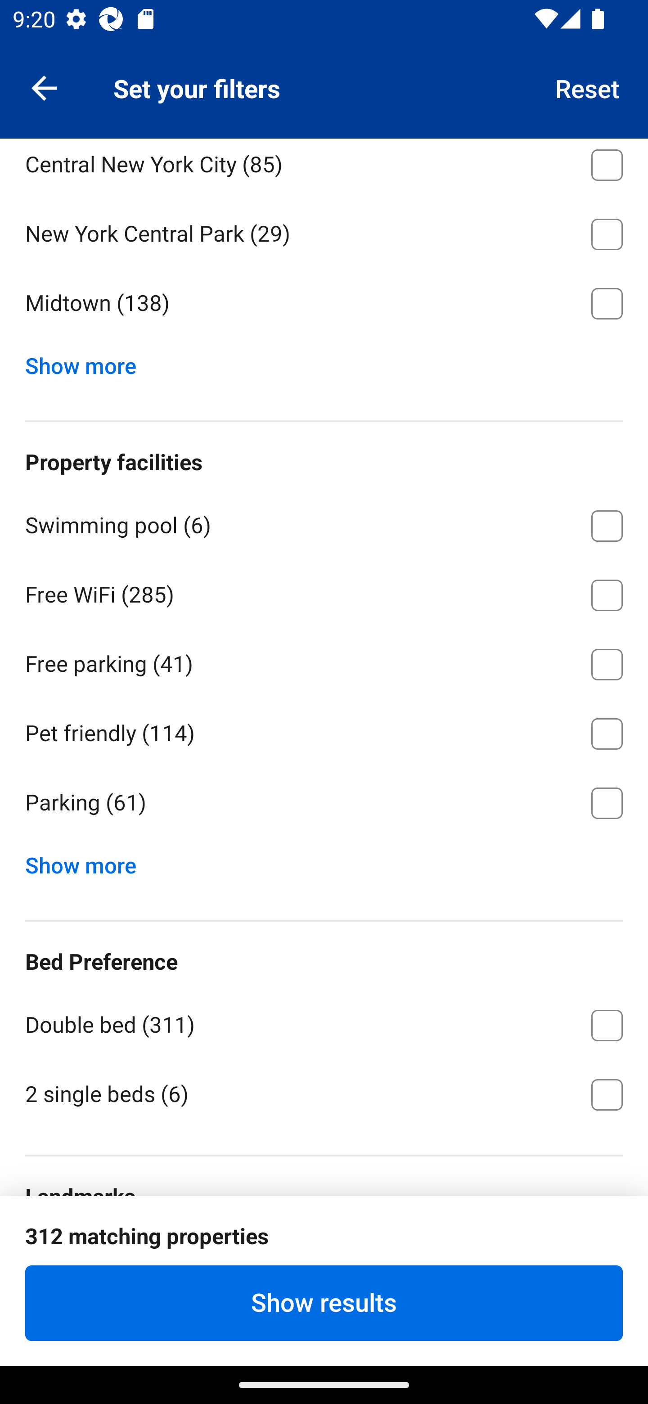 This screenshot has height=1404, width=648. What do you see at coordinates (44, 87) in the screenshot?
I see `Navigate up` at bounding box center [44, 87].